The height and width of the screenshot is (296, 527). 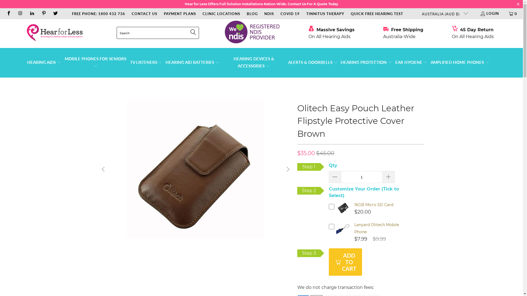 I want to click on COVID 19, so click(x=290, y=14).